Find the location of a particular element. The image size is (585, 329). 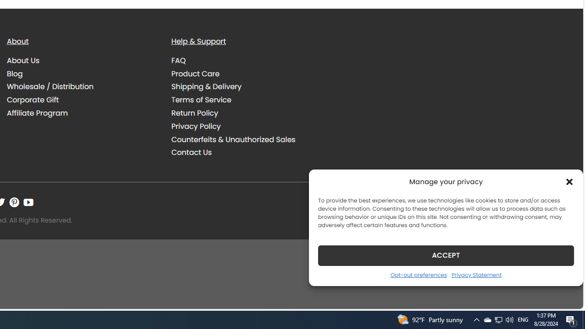

Terms of Service is located at coordinates (247, 100).